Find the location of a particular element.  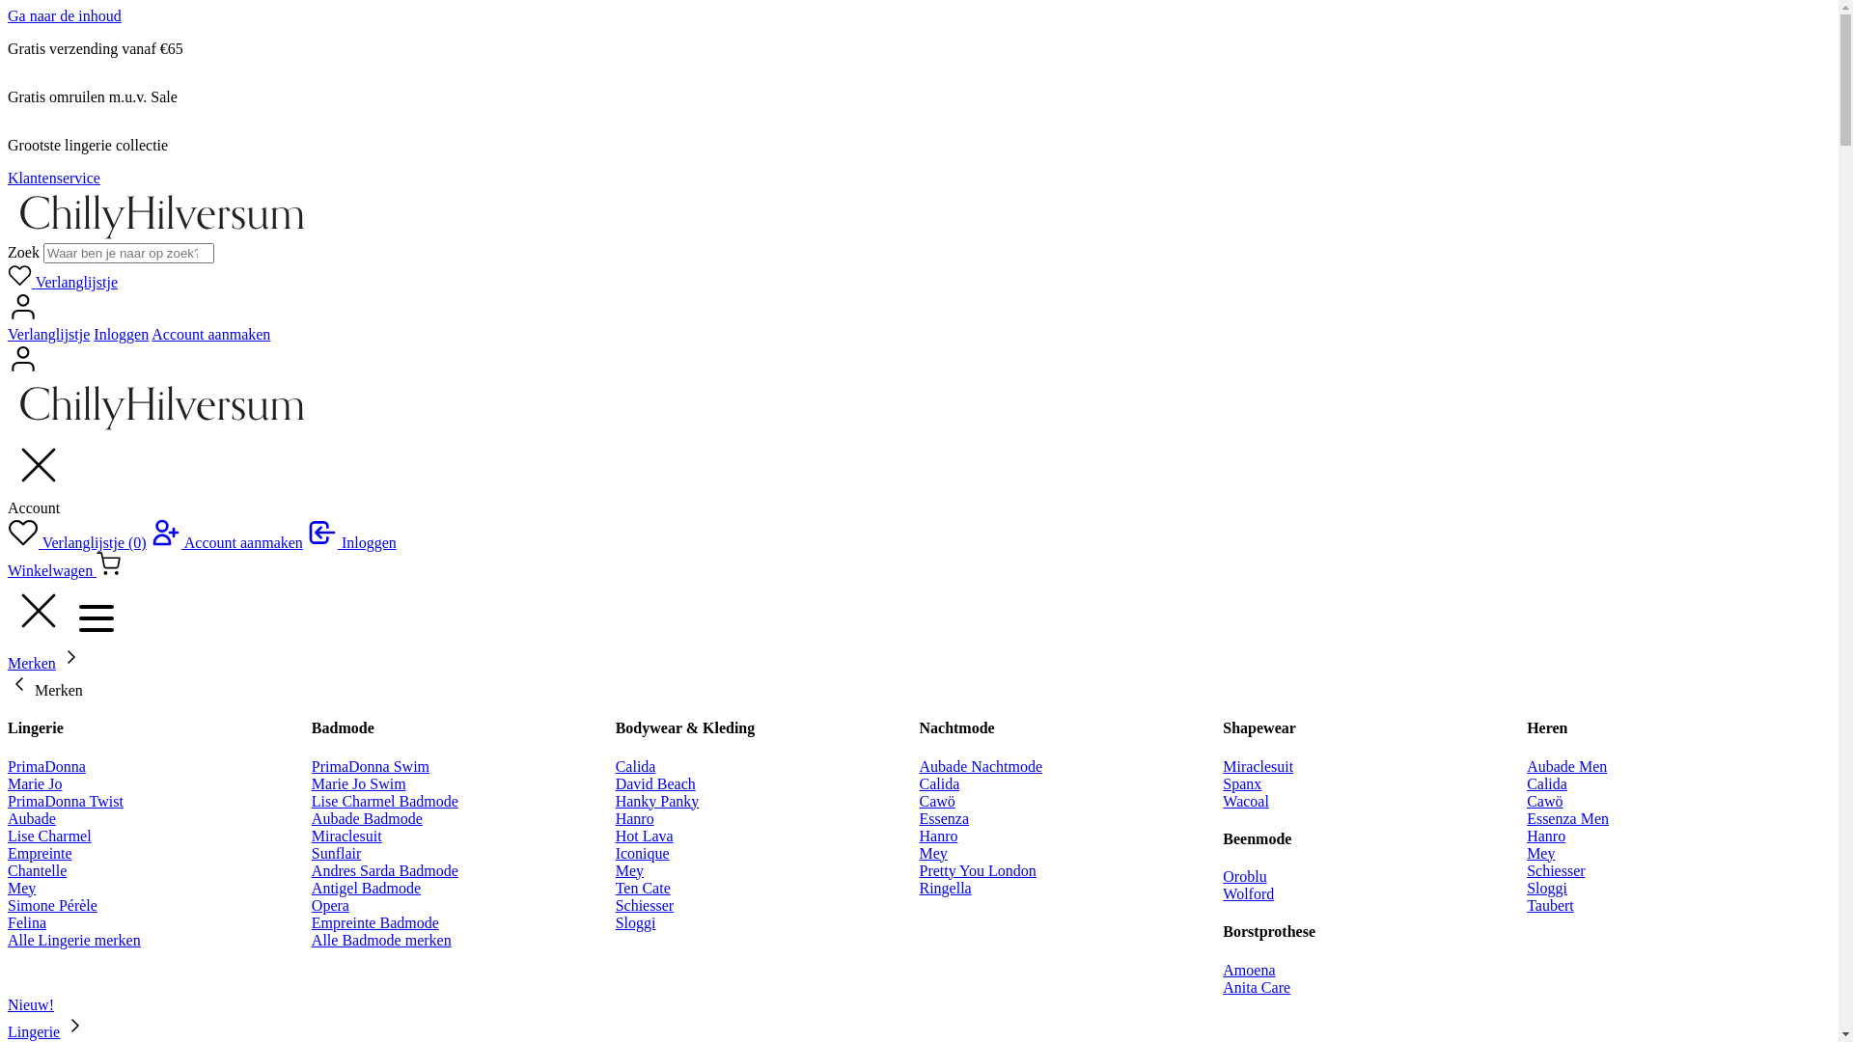

Sloggi is located at coordinates (636, 922).